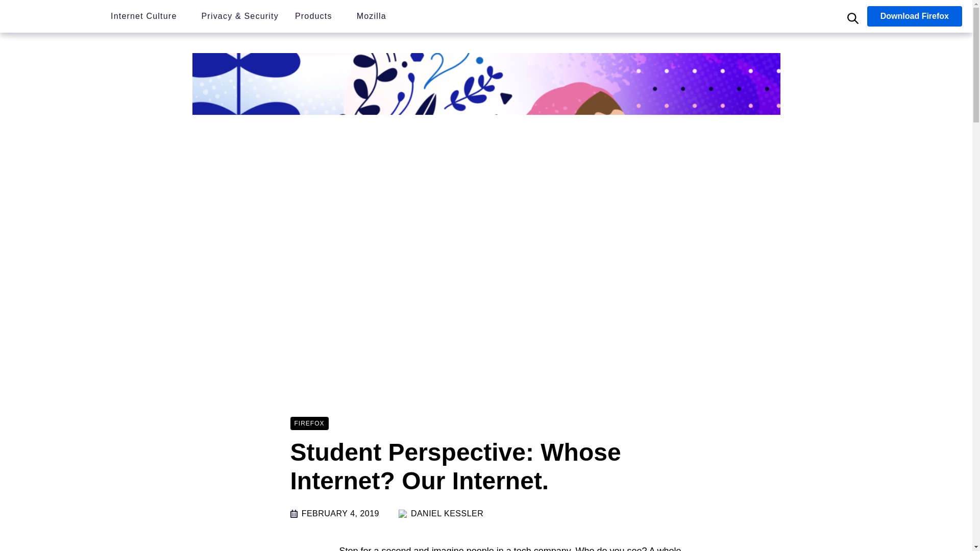 Image resolution: width=980 pixels, height=551 pixels. I want to click on Products, so click(313, 17).